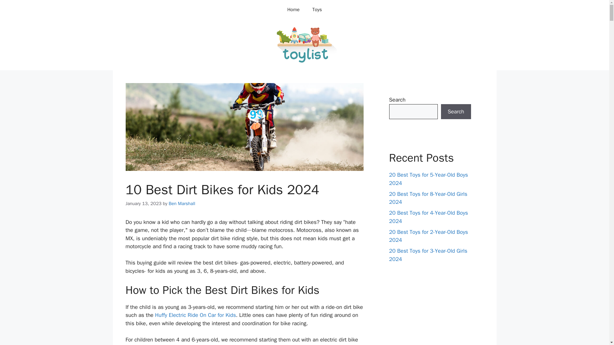  What do you see at coordinates (182, 203) in the screenshot?
I see `View all posts by Ben Marshall` at bounding box center [182, 203].